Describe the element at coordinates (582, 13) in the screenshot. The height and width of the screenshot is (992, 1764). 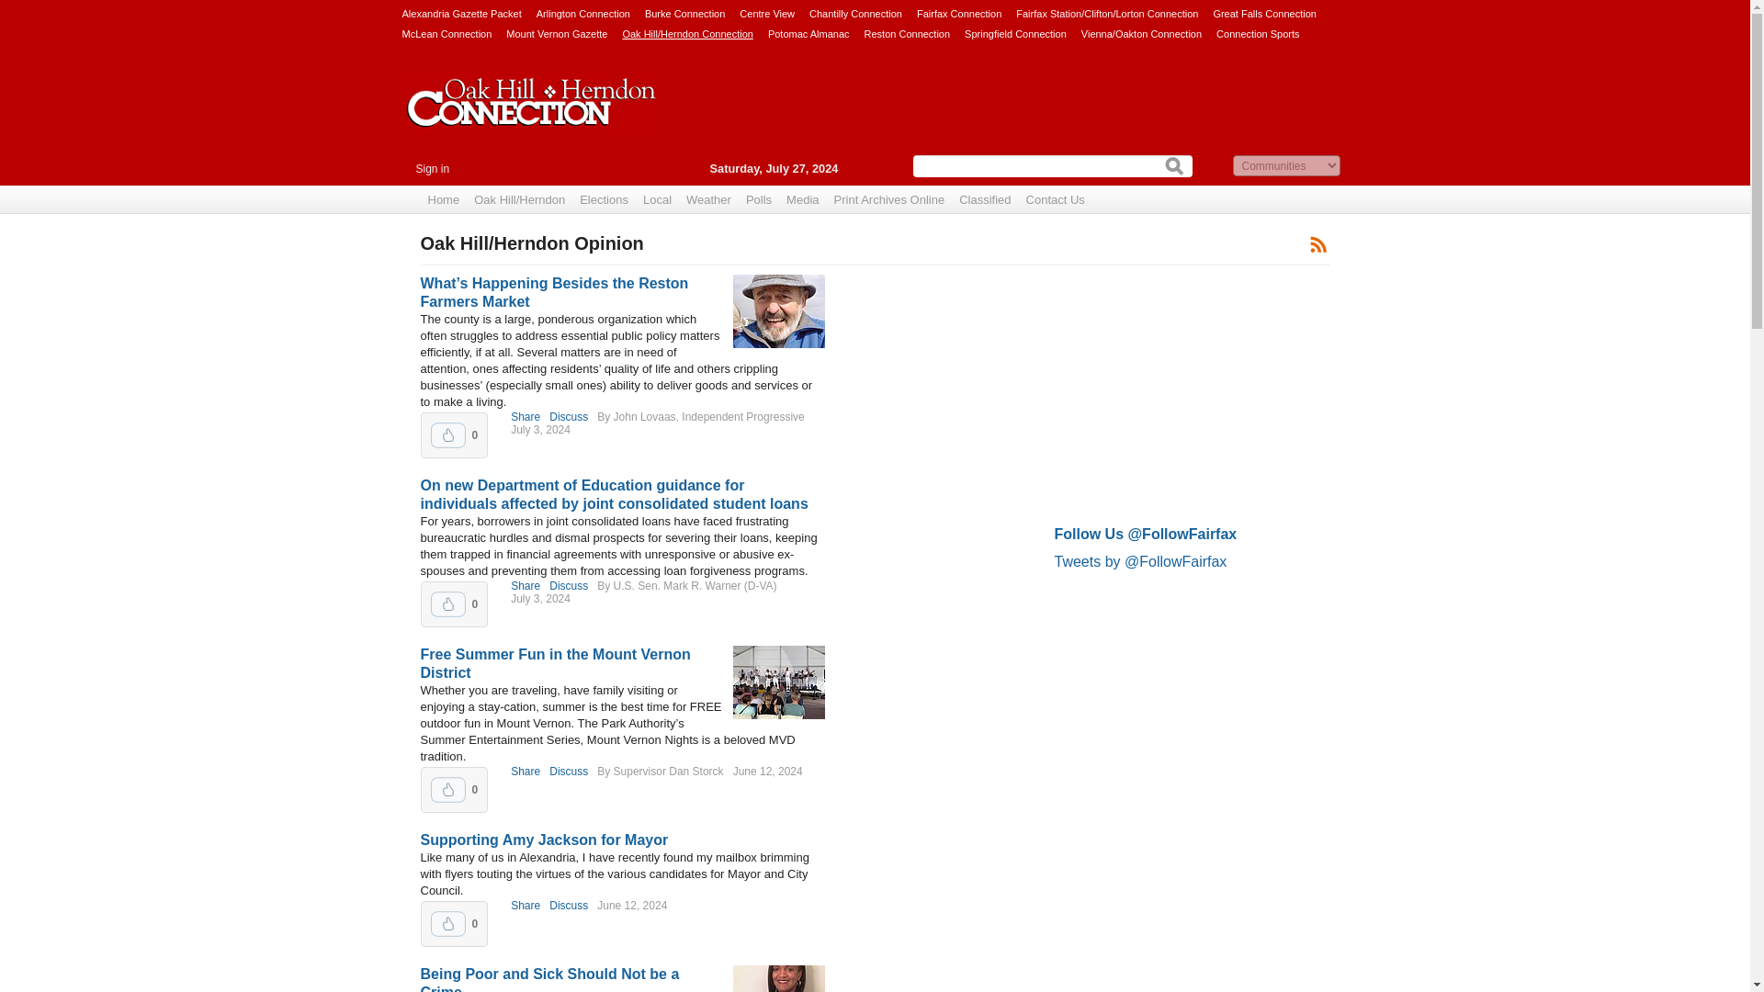
I see `Arlington Connection` at that location.